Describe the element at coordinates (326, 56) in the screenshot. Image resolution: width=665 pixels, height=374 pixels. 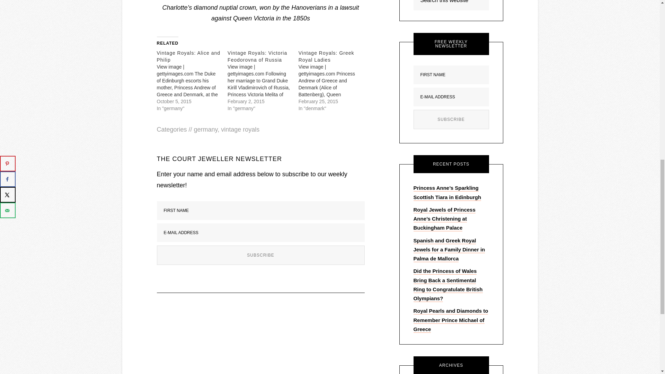
I see `Vintage Royals: Greek Royal Ladies` at that location.